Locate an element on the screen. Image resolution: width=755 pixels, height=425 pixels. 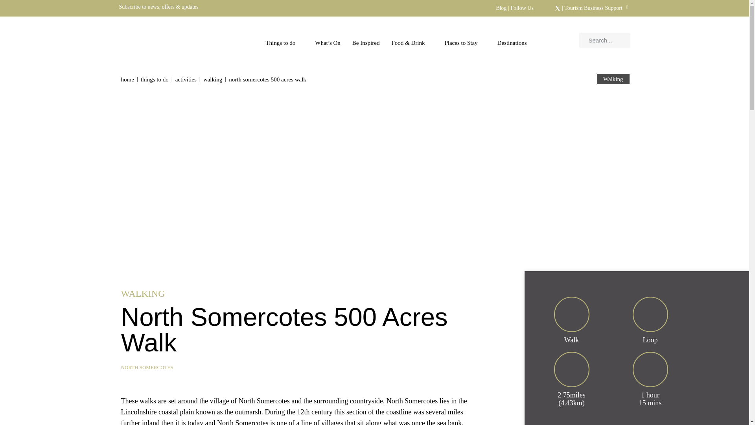
Things to do is located at coordinates (284, 43).